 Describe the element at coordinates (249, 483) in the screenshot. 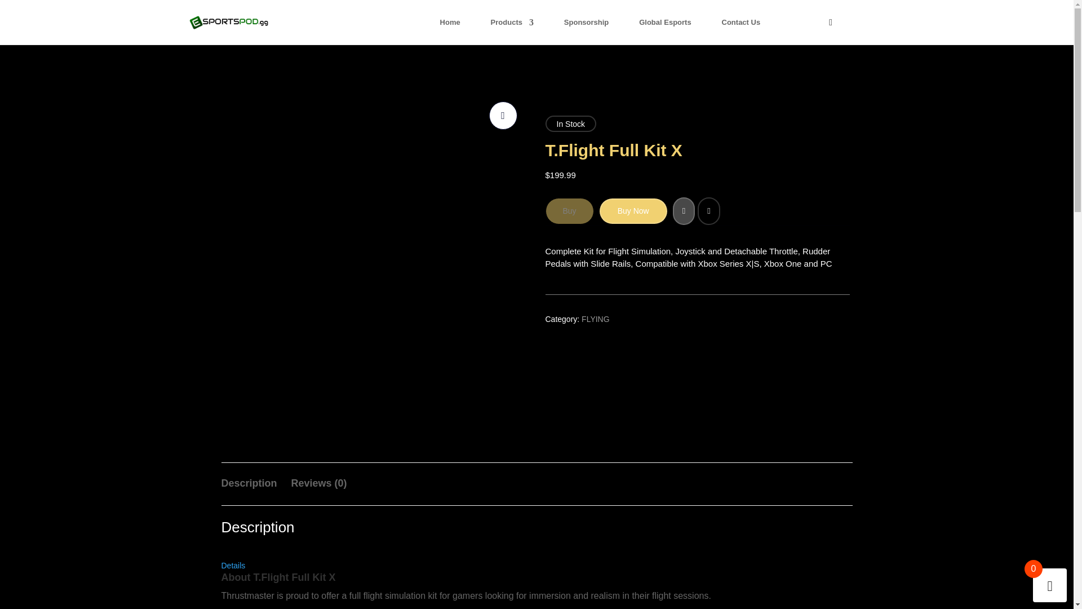

I see `Description` at that location.